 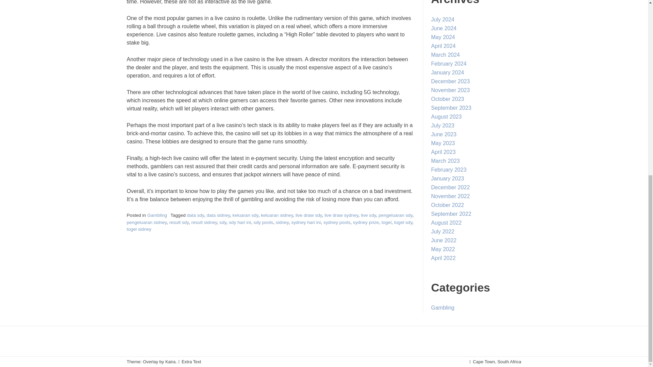 What do you see at coordinates (139, 229) in the screenshot?
I see `togel sidney` at bounding box center [139, 229].